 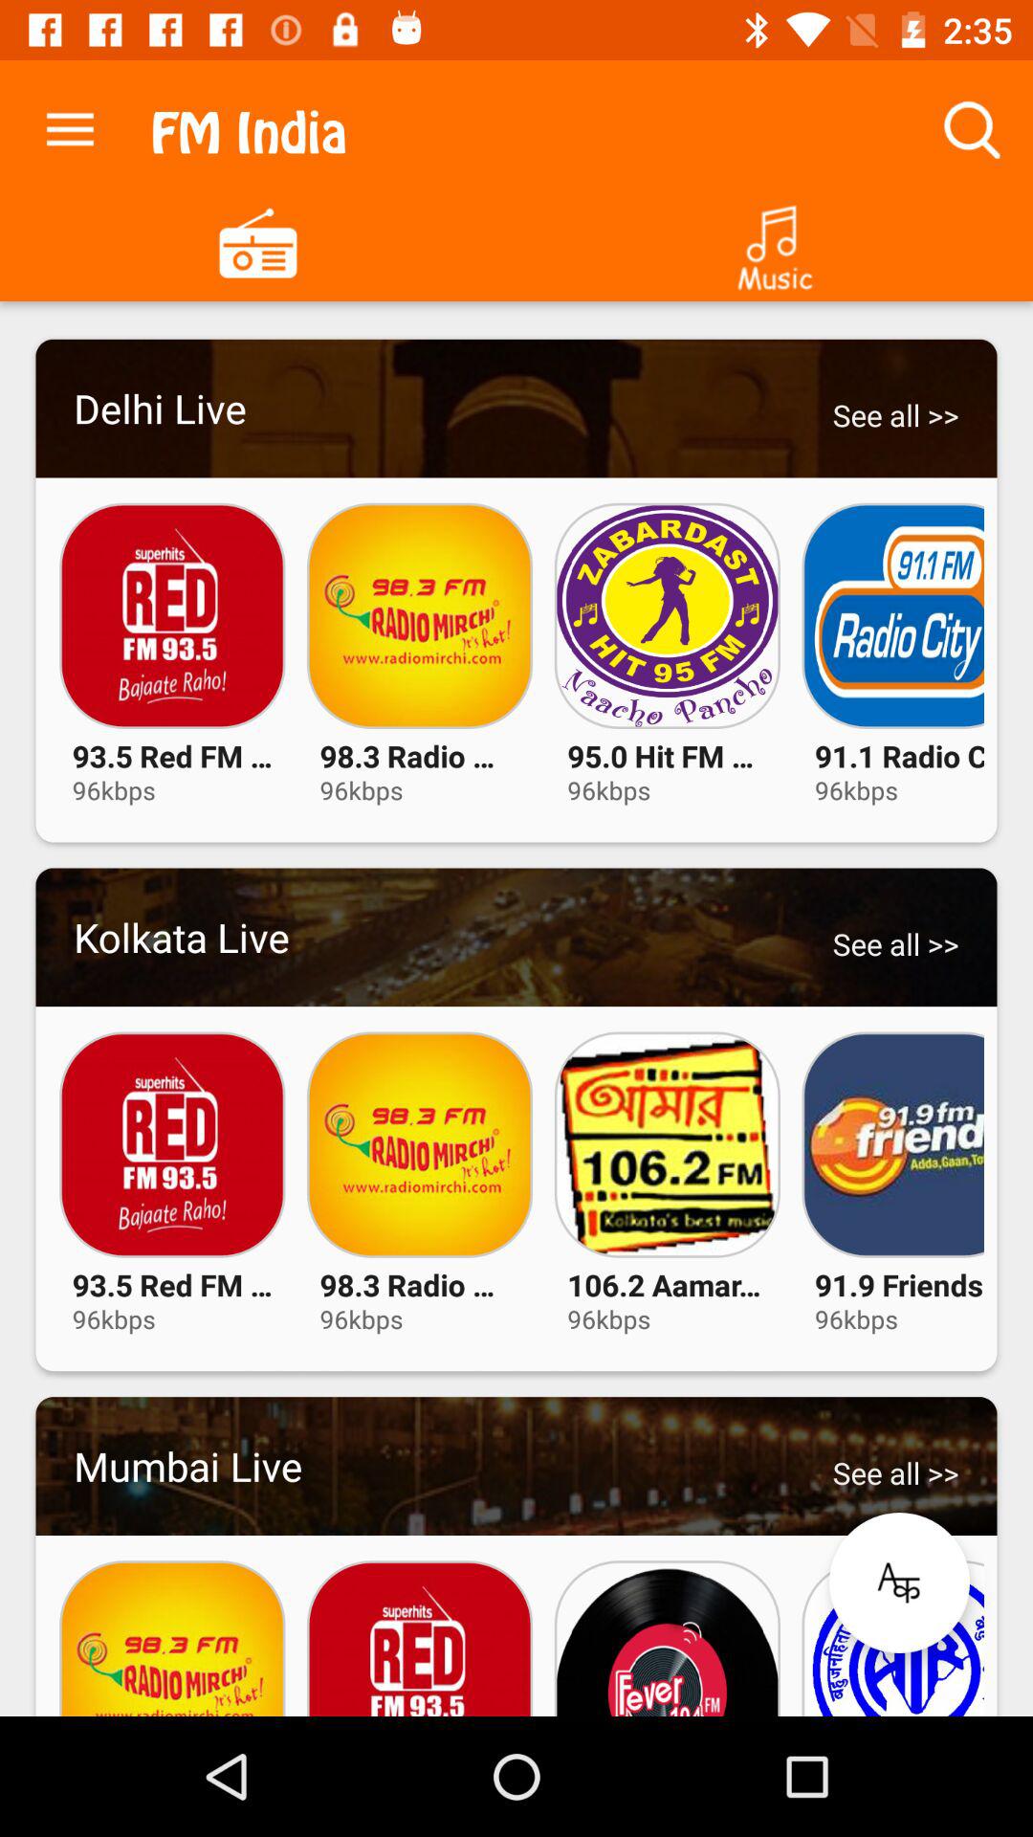 What do you see at coordinates (775, 241) in the screenshot?
I see `this is music dvd` at bounding box center [775, 241].